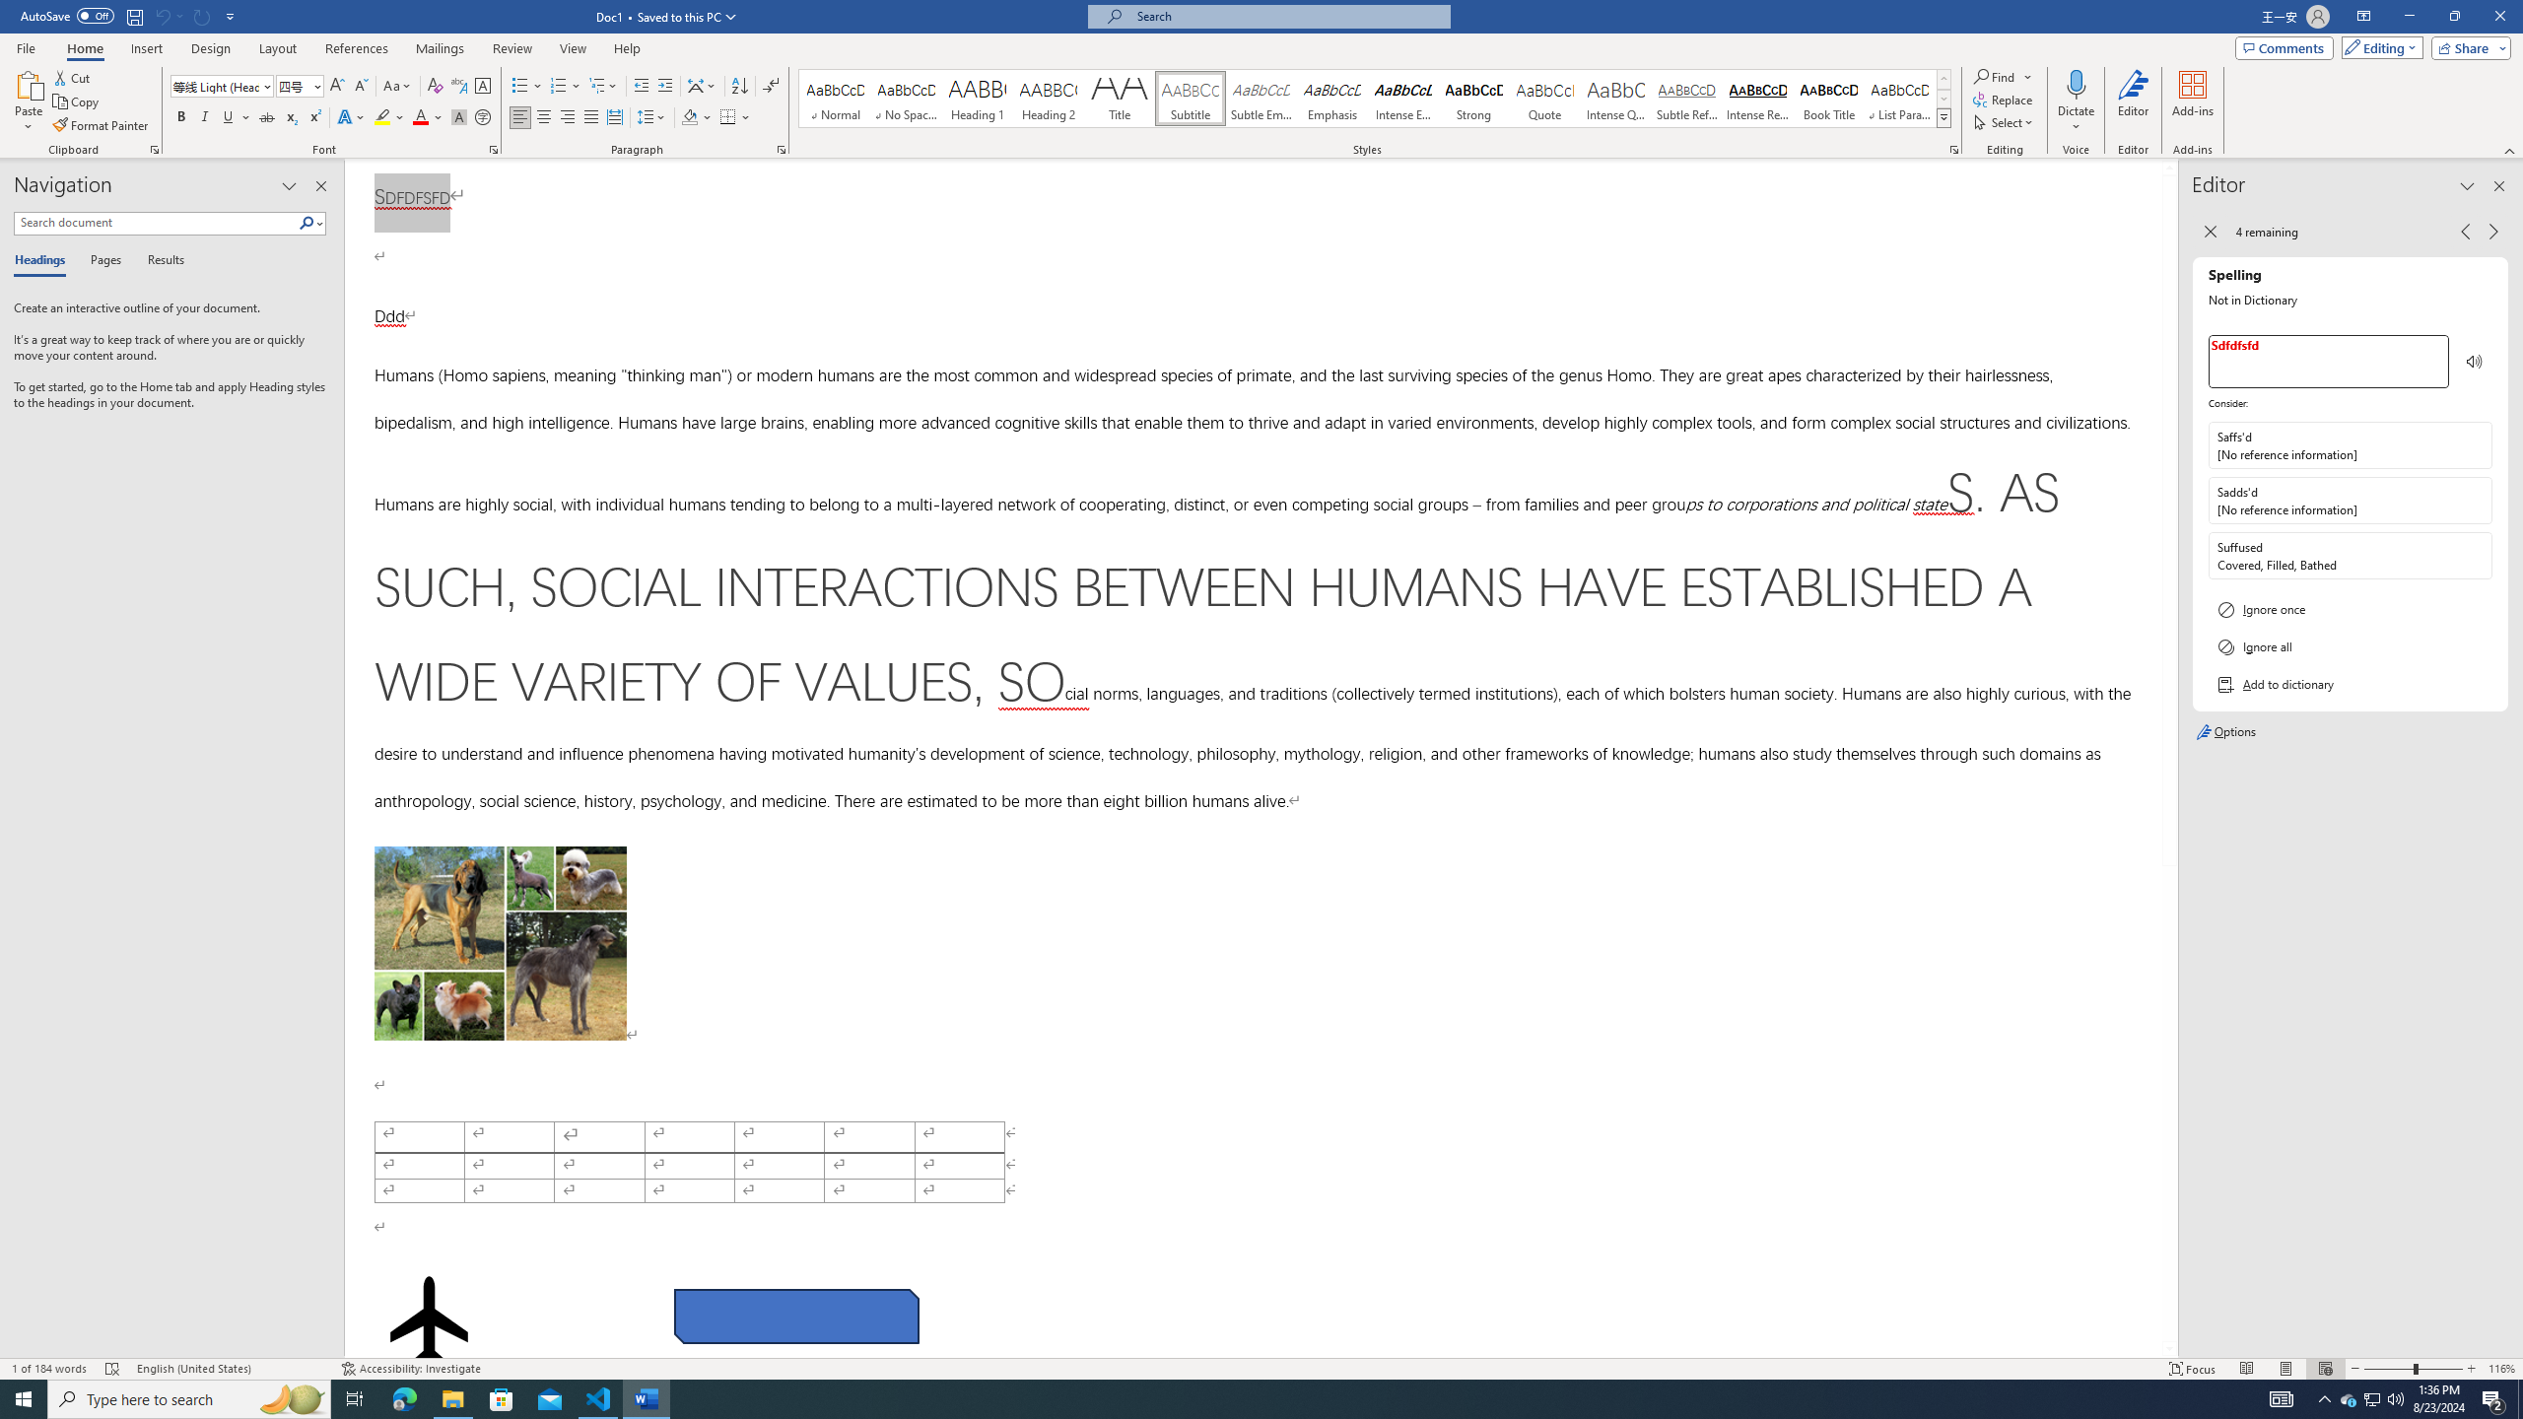 Image resolution: width=2523 pixels, height=1419 pixels. I want to click on Underline, so click(236, 118).